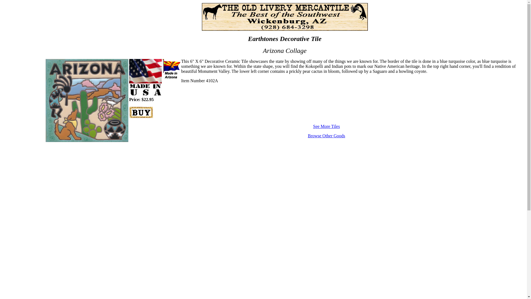  I want to click on See More Tiles, so click(326, 126).